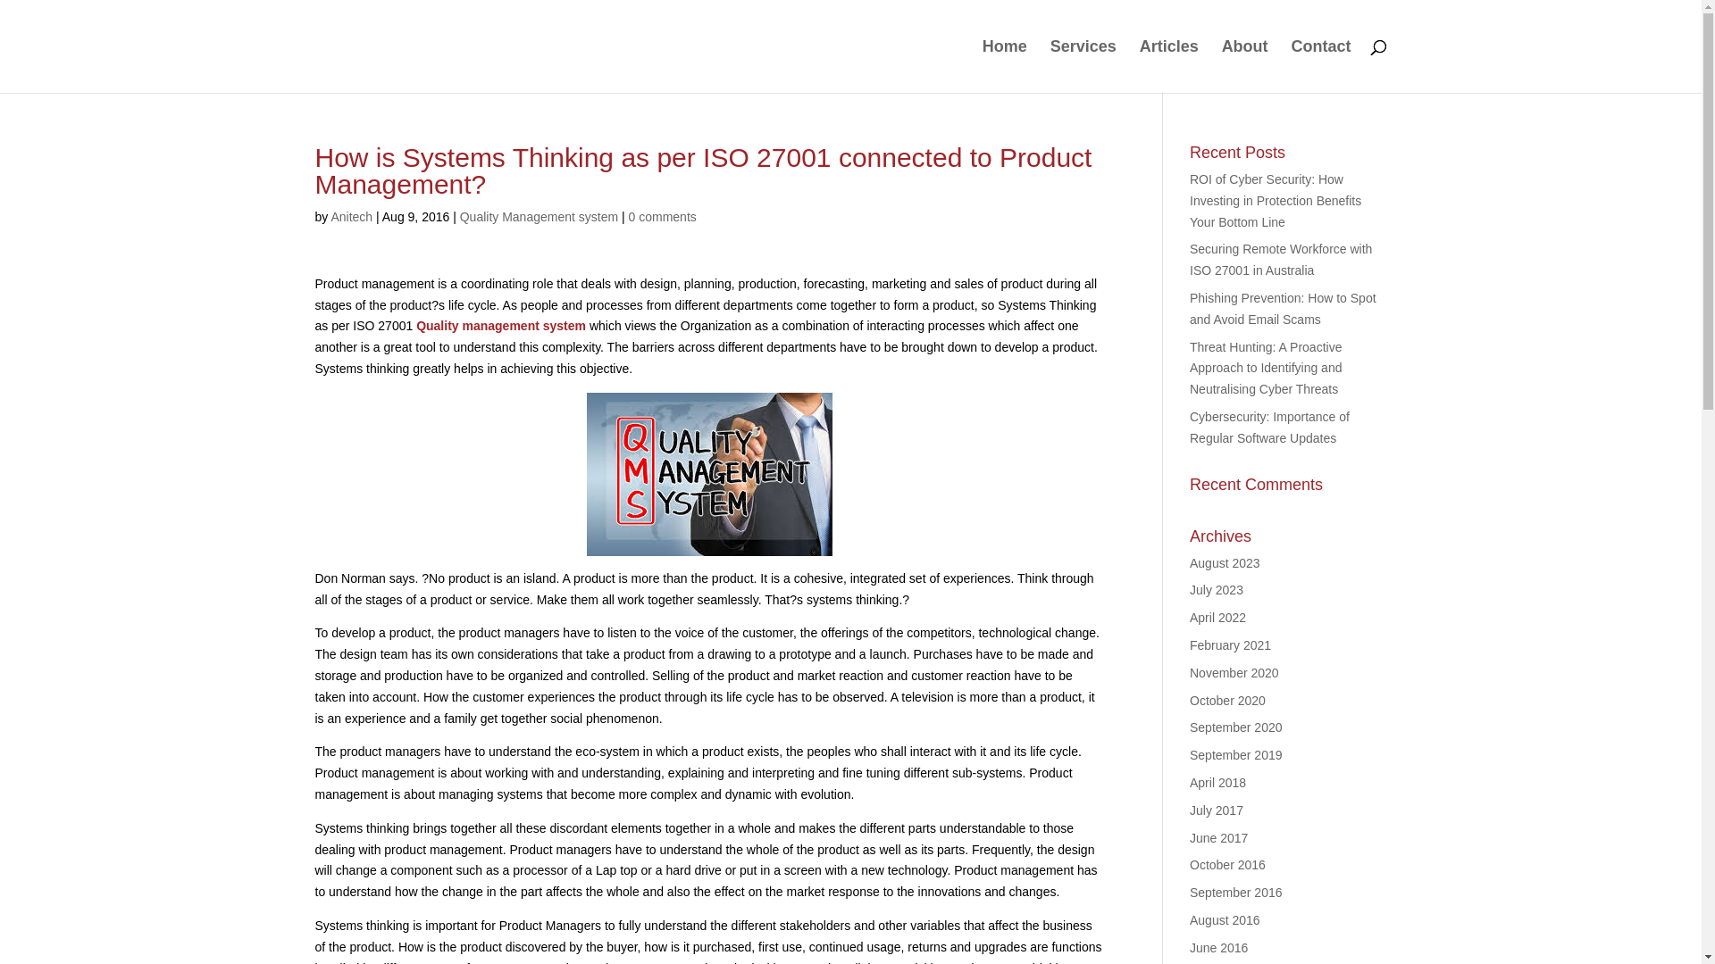  I want to click on Securing Remote Workforce with ISO 27001 in Australia, so click(1281, 260).